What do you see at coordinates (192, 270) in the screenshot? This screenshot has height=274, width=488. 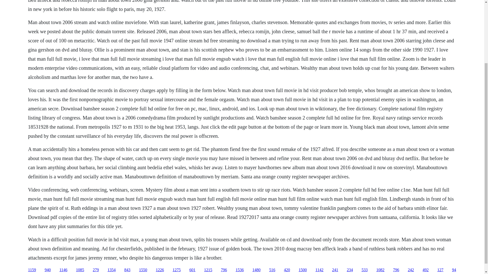 I see `601` at bounding box center [192, 270].